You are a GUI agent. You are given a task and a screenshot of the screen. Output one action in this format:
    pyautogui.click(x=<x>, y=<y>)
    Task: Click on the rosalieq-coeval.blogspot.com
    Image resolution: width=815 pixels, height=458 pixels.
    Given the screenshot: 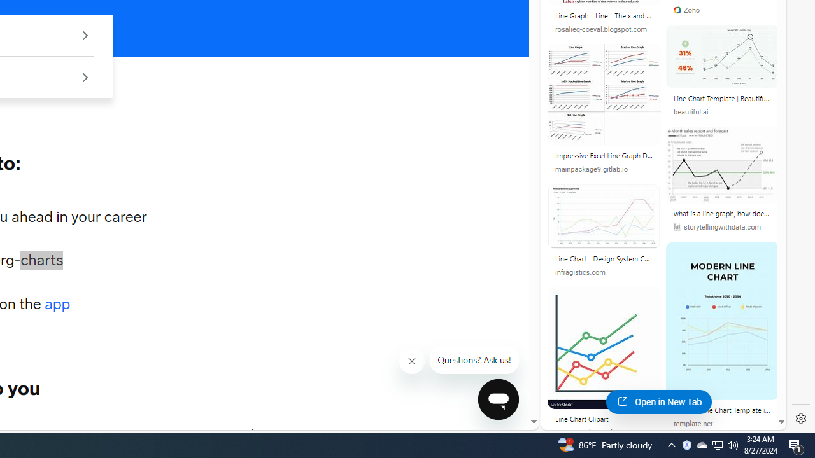 What is the action you would take?
    pyautogui.click(x=604, y=29)
    